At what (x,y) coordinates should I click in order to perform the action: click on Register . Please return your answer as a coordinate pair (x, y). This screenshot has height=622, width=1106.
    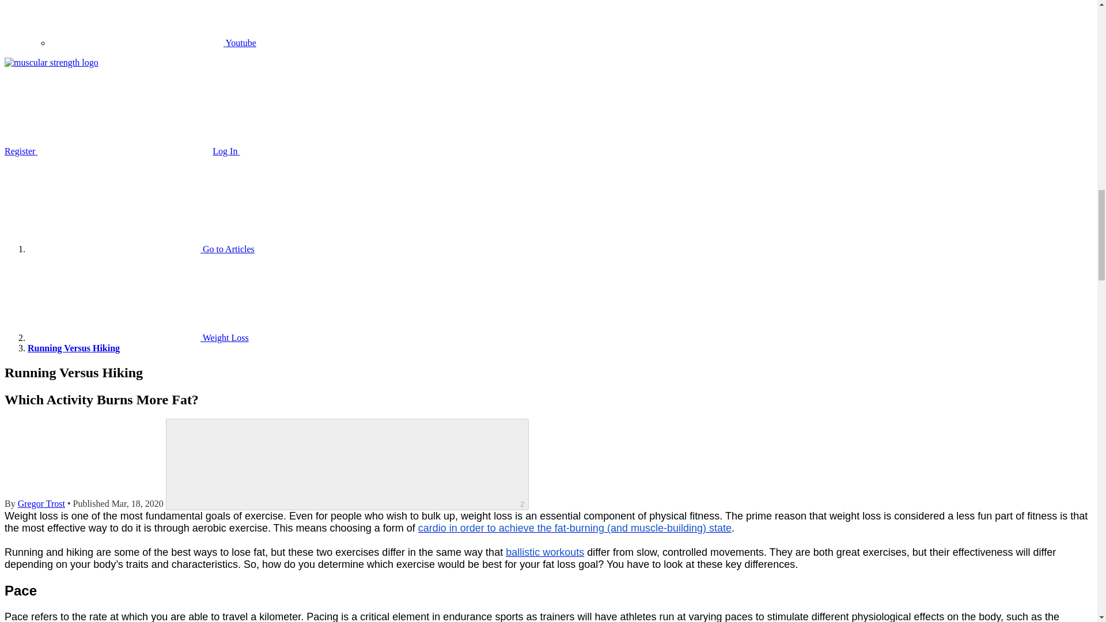
    Looking at the image, I should click on (107, 151).